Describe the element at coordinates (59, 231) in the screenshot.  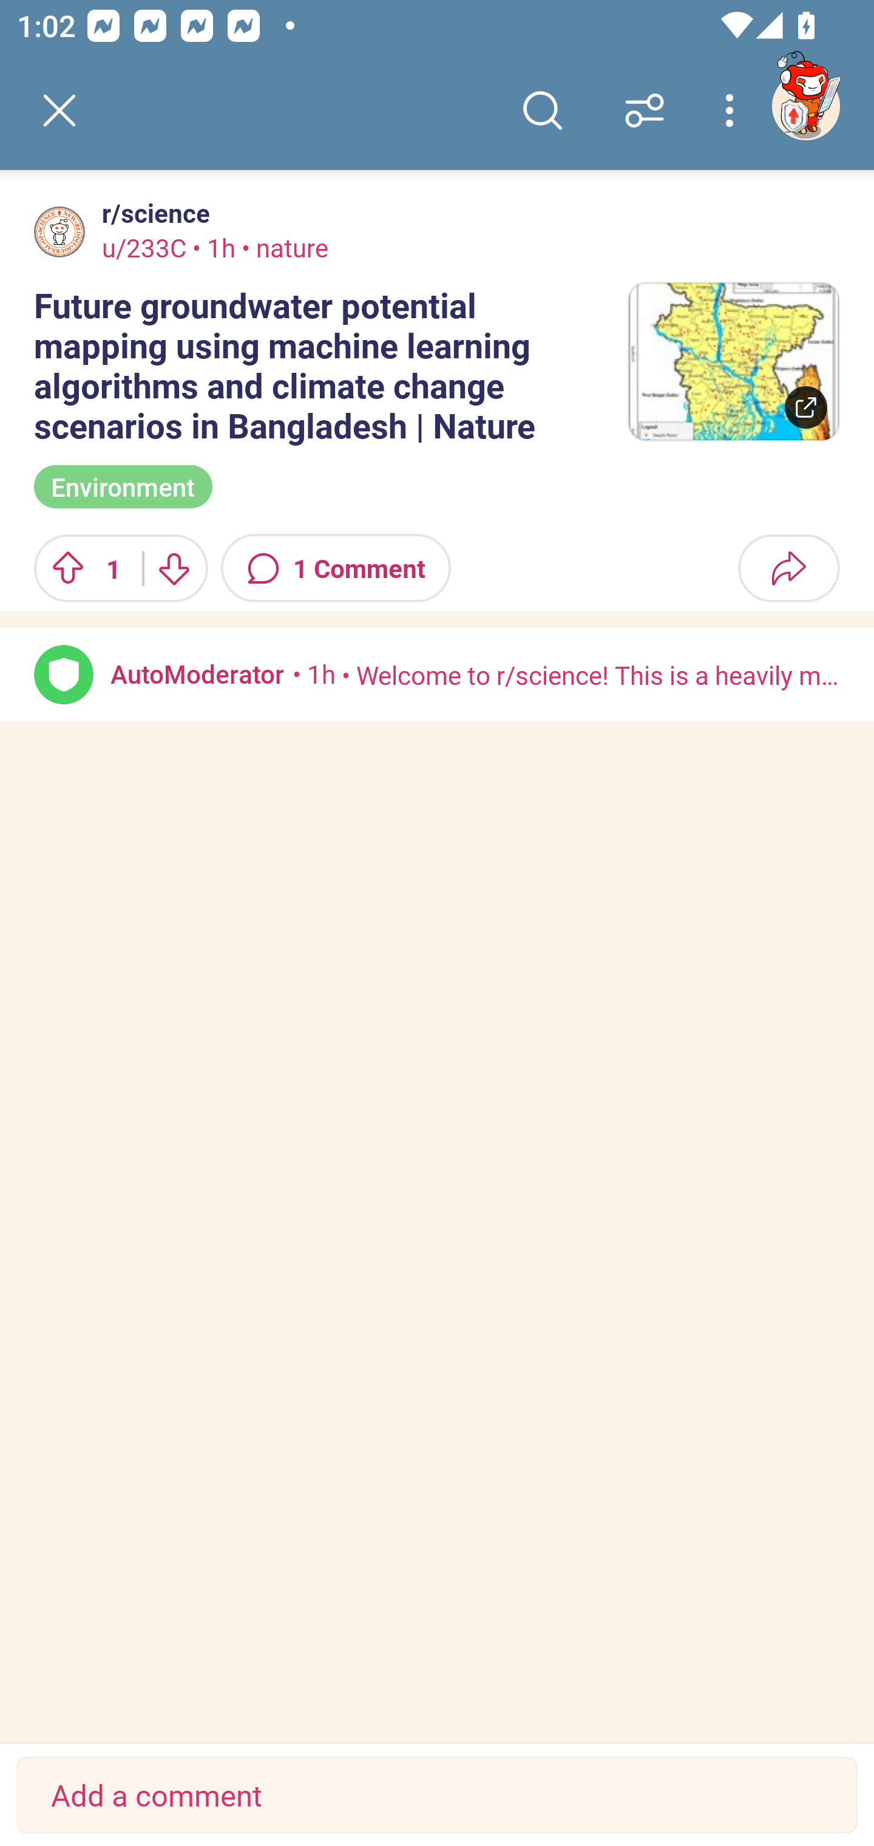
I see `Avatar` at that location.